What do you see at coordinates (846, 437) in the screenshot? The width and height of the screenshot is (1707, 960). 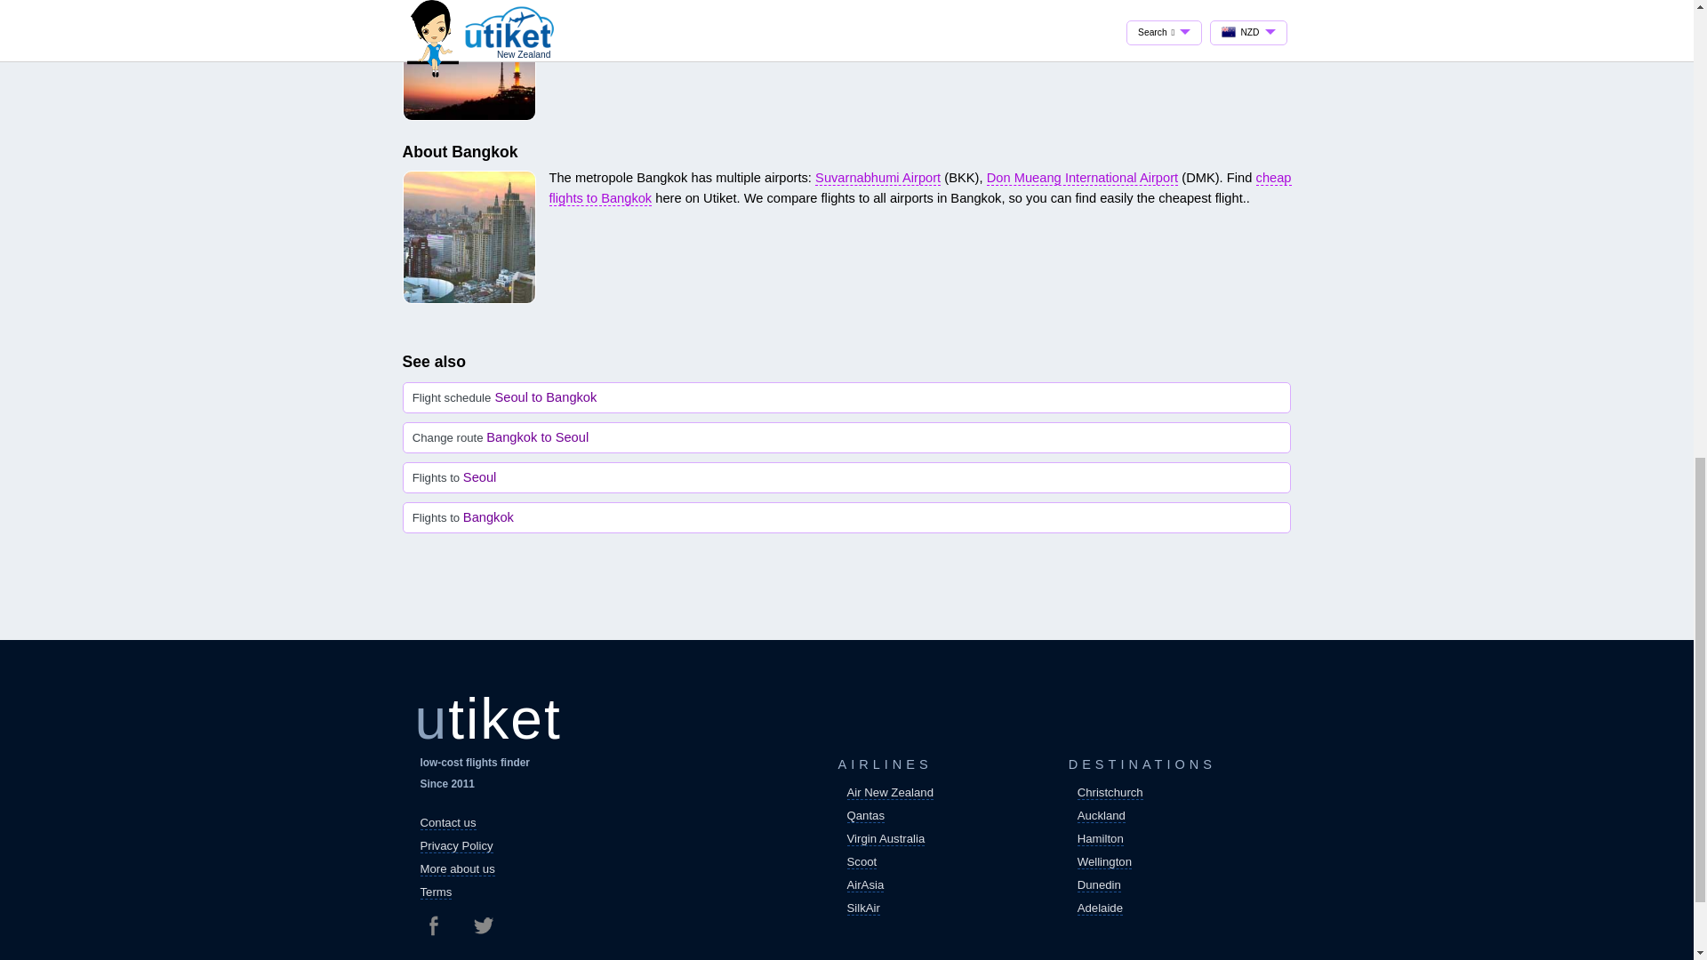 I see `Change route Bangkok to Seoul` at bounding box center [846, 437].